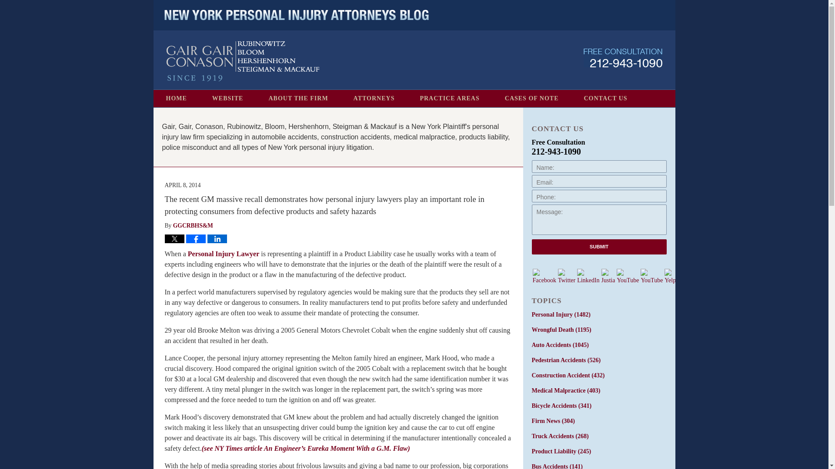 This screenshot has height=469, width=835. I want to click on Twitter, so click(566, 276).